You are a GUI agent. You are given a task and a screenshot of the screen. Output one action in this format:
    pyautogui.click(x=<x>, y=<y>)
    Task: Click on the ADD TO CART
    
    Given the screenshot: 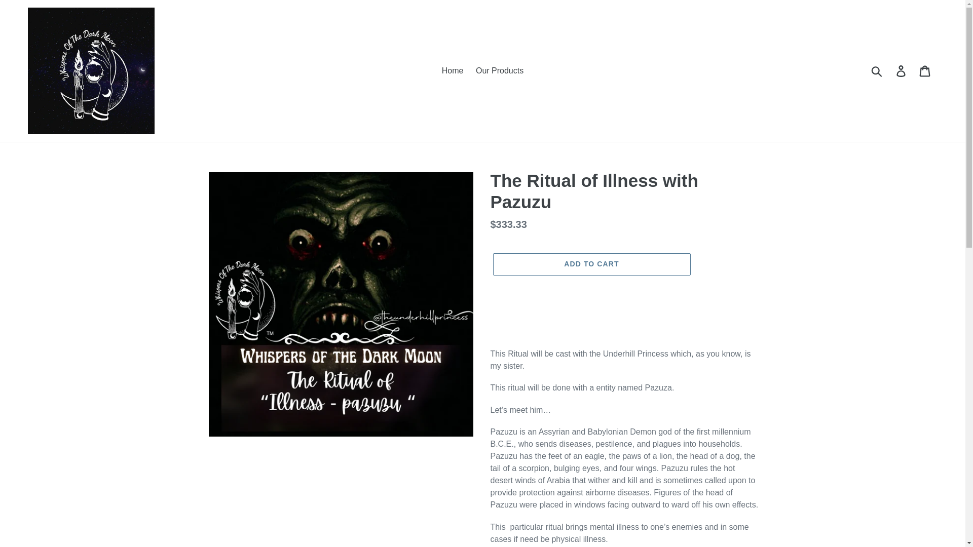 What is the action you would take?
    pyautogui.click(x=591, y=264)
    